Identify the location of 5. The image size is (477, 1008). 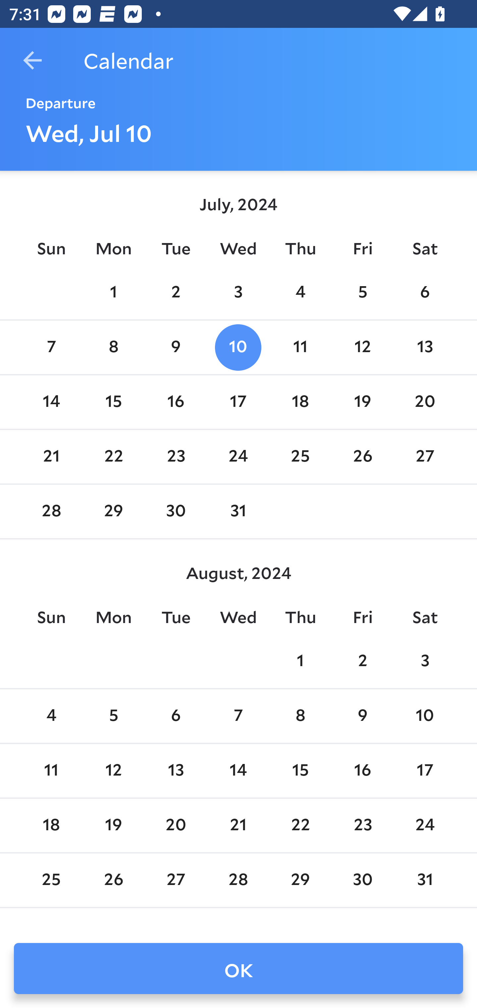
(114, 717).